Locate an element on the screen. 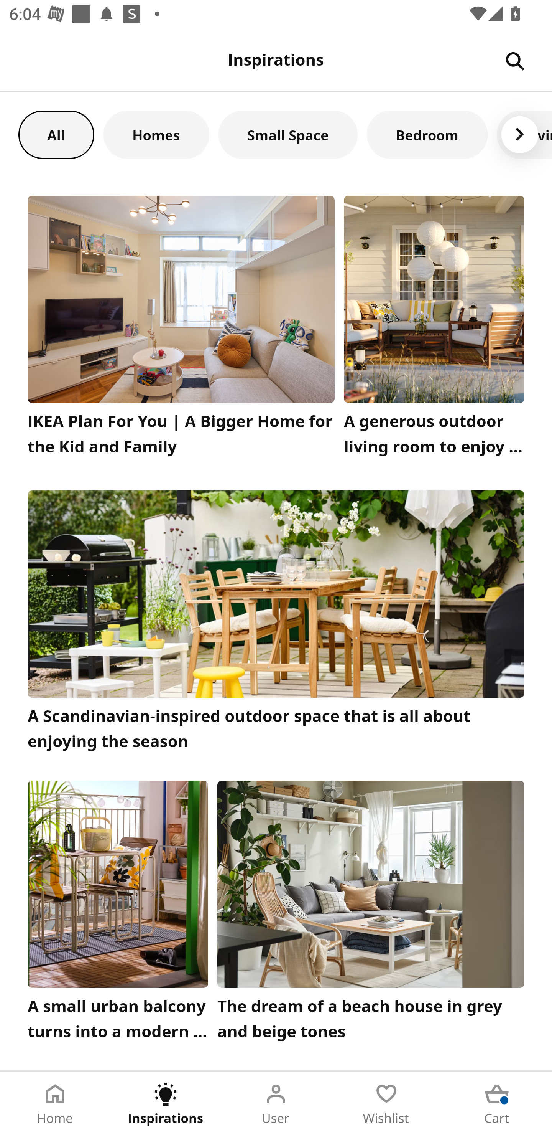  Inspirations
Tab 2 of 5 is located at coordinates (166, 1104).